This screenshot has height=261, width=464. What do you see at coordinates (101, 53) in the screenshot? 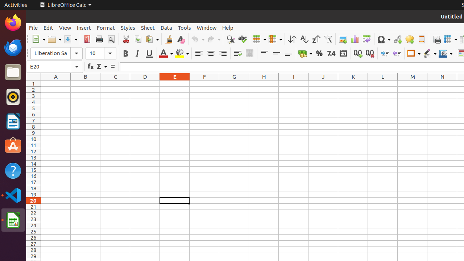
I see `Font Size` at bounding box center [101, 53].